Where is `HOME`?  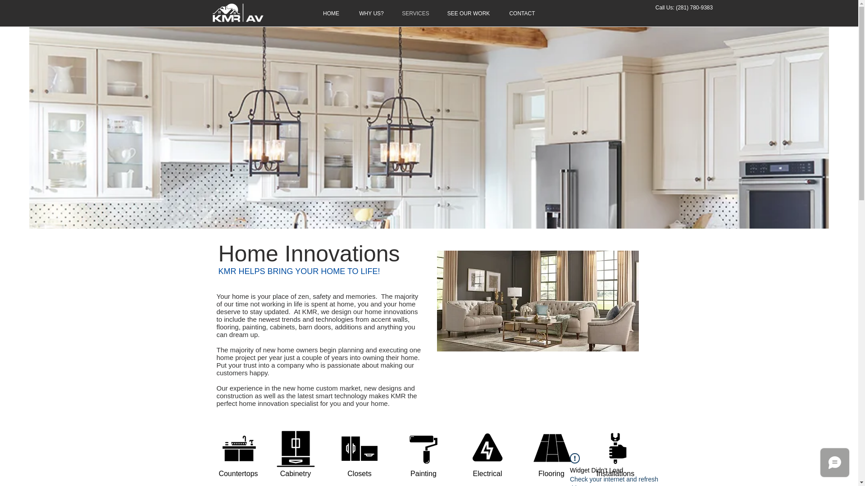 HOME is located at coordinates (331, 13).